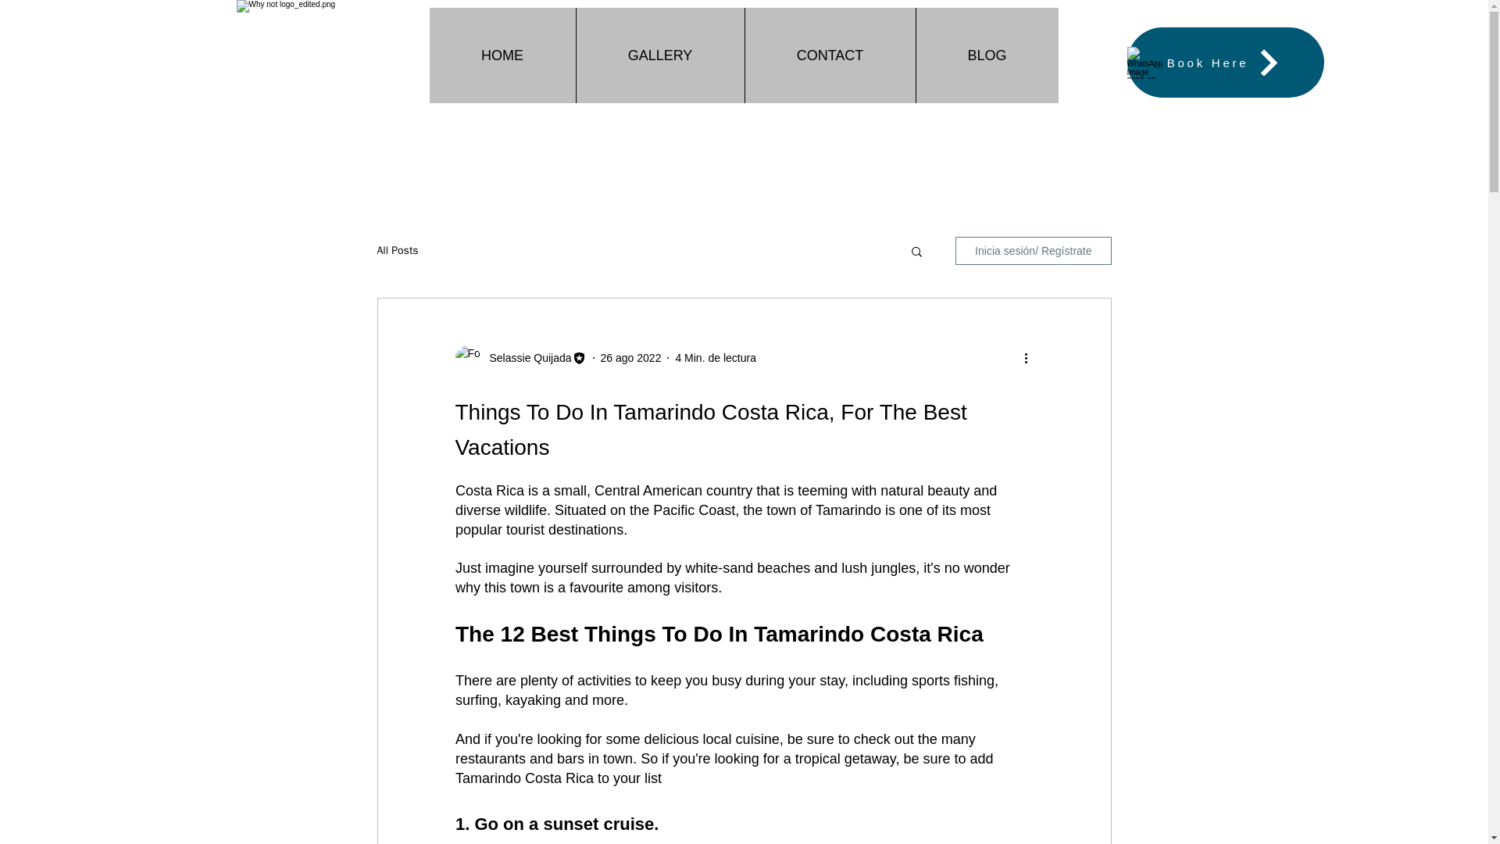 Image resolution: width=1500 pixels, height=844 pixels. What do you see at coordinates (397, 251) in the screenshot?
I see `All Posts` at bounding box center [397, 251].